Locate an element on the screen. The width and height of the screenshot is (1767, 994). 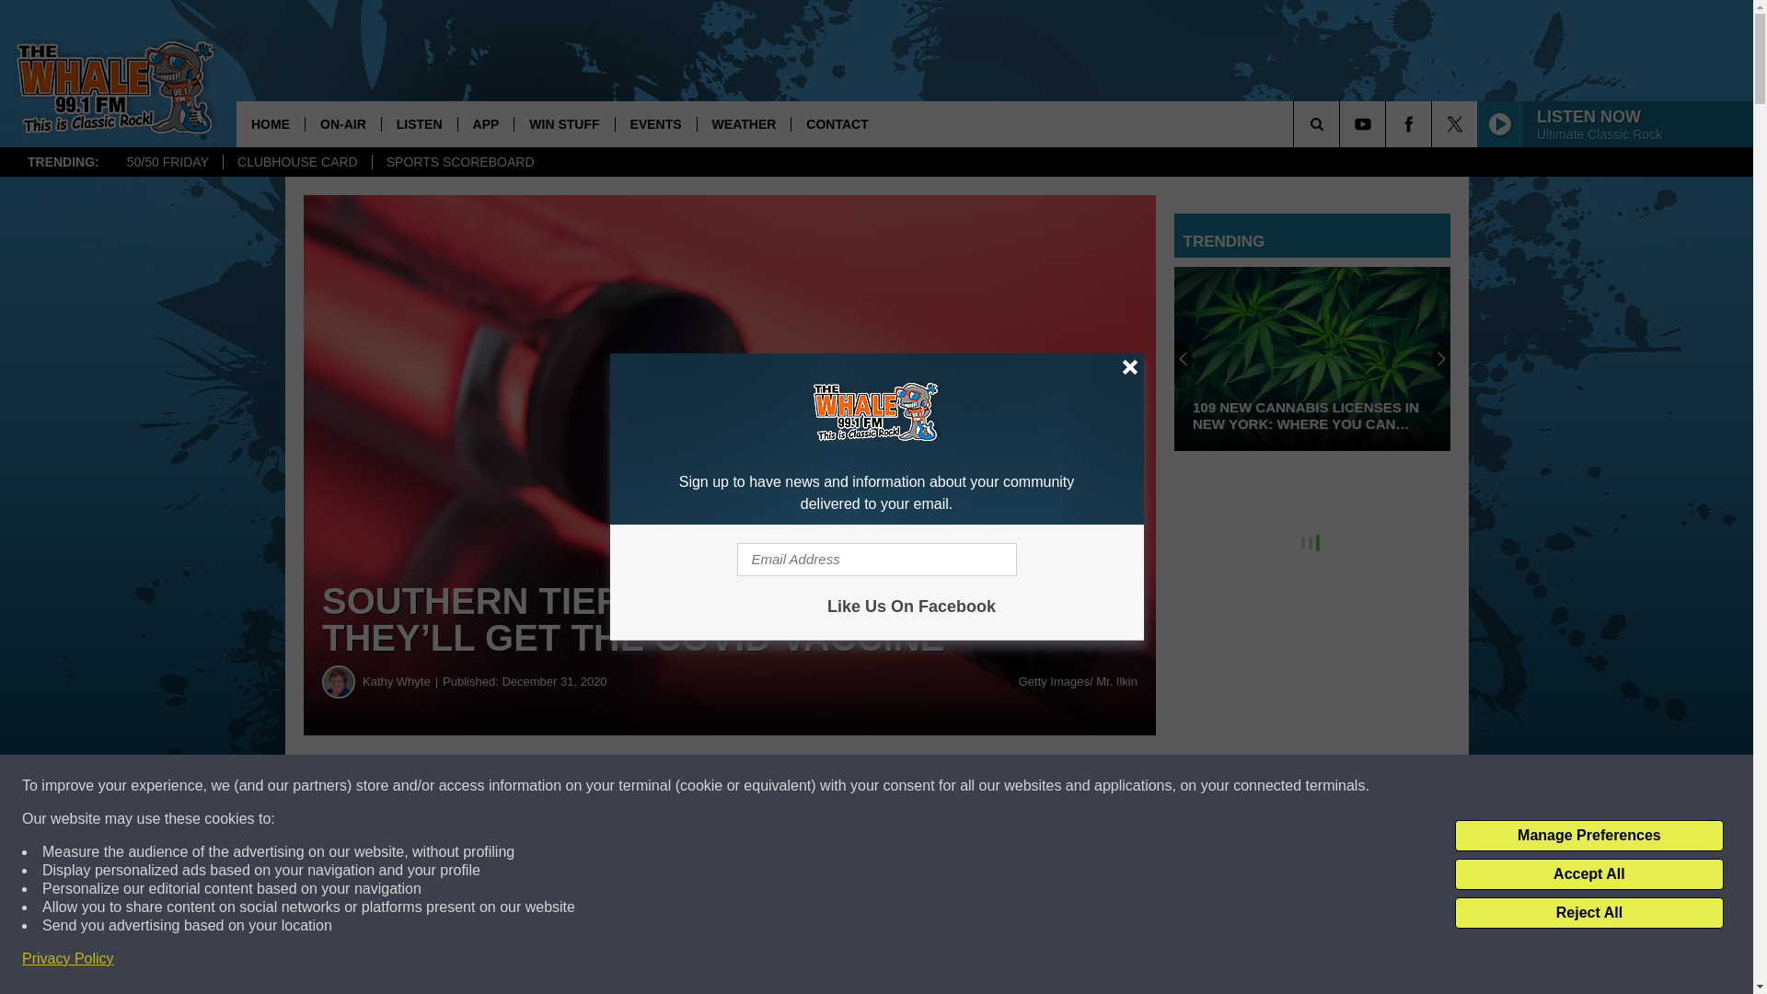
Manage Preferences is located at coordinates (1588, 836).